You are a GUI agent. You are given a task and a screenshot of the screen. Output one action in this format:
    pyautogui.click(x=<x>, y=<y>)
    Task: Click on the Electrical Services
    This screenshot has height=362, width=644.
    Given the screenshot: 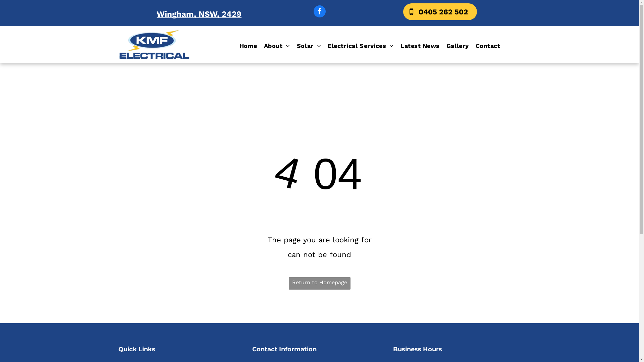 What is the action you would take?
    pyautogui.click(x=361, y=46)
    